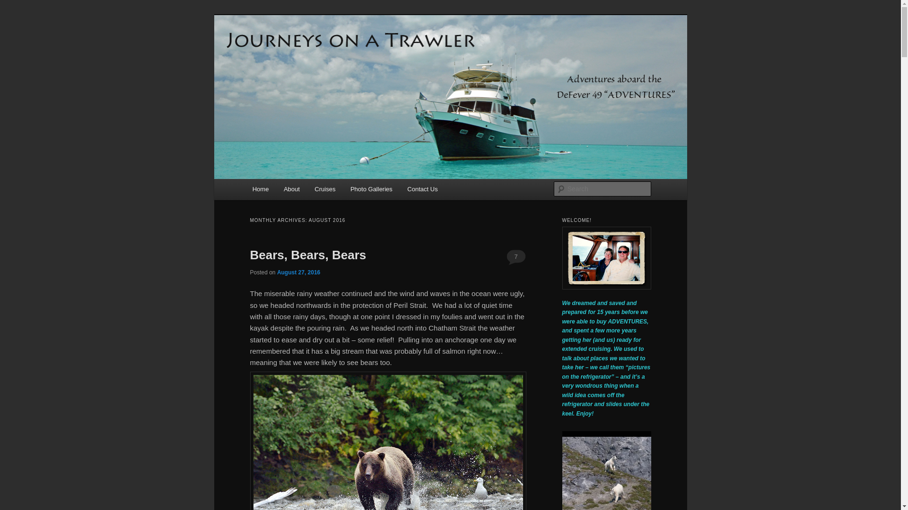  Describe the element at coordinates (15, 5) in the screenshot. I see `Search` at that location.